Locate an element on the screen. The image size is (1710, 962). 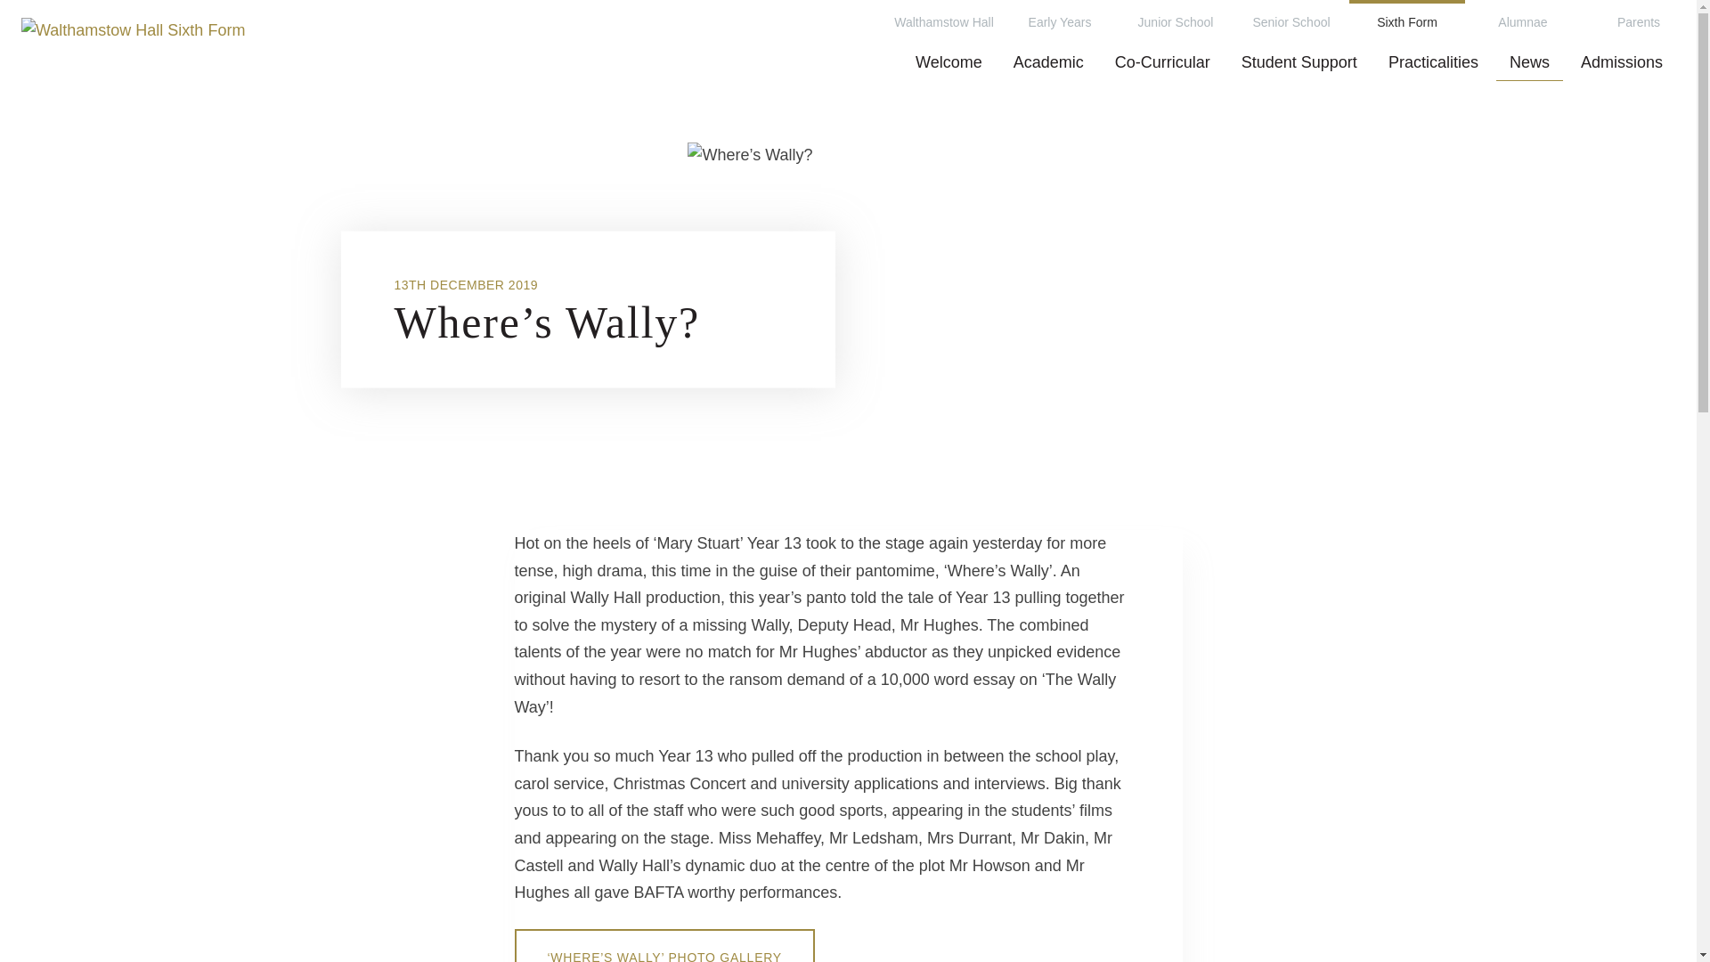
News is located at coordinates (1529, 61).